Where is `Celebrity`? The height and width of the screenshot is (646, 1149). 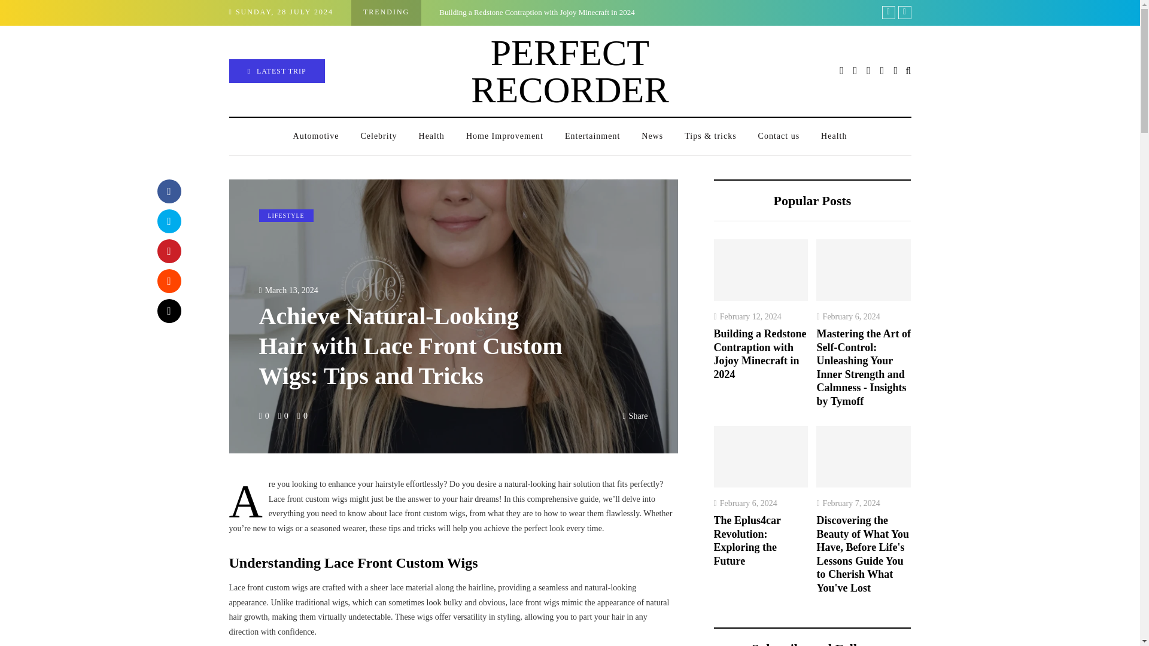 Celebrity is located at coordinates (378, 136).